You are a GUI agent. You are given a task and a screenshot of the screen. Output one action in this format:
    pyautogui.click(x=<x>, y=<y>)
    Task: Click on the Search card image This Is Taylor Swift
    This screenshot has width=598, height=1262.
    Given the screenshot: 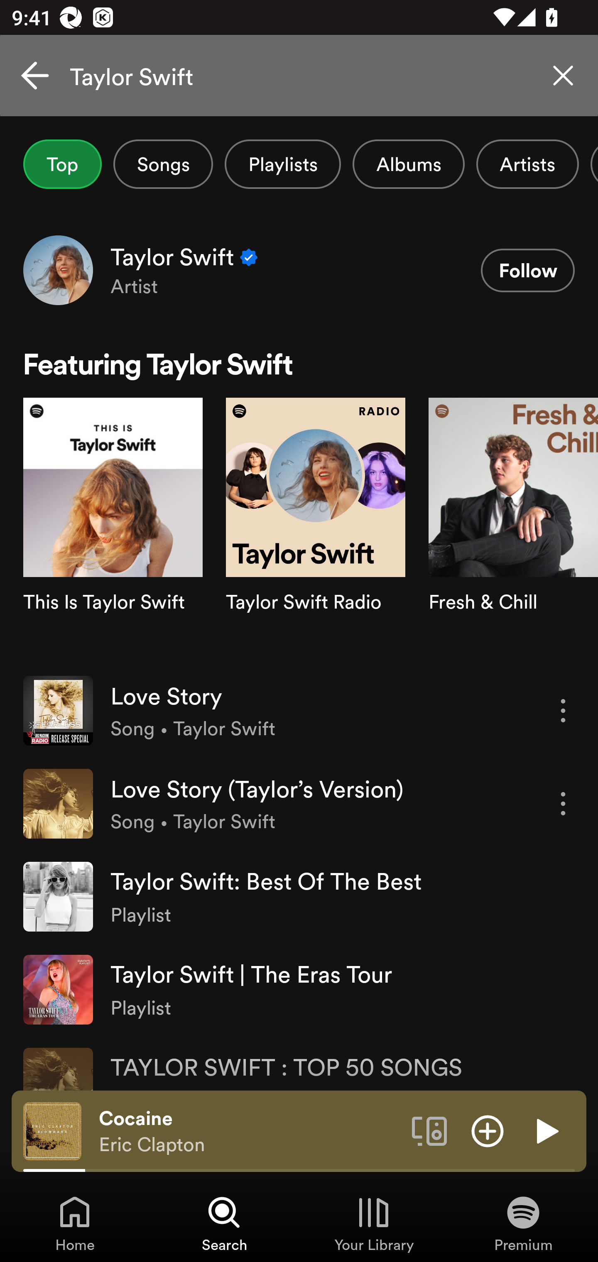 What is the action you would take?
    pyautogui.click(x=113, y=531)
    